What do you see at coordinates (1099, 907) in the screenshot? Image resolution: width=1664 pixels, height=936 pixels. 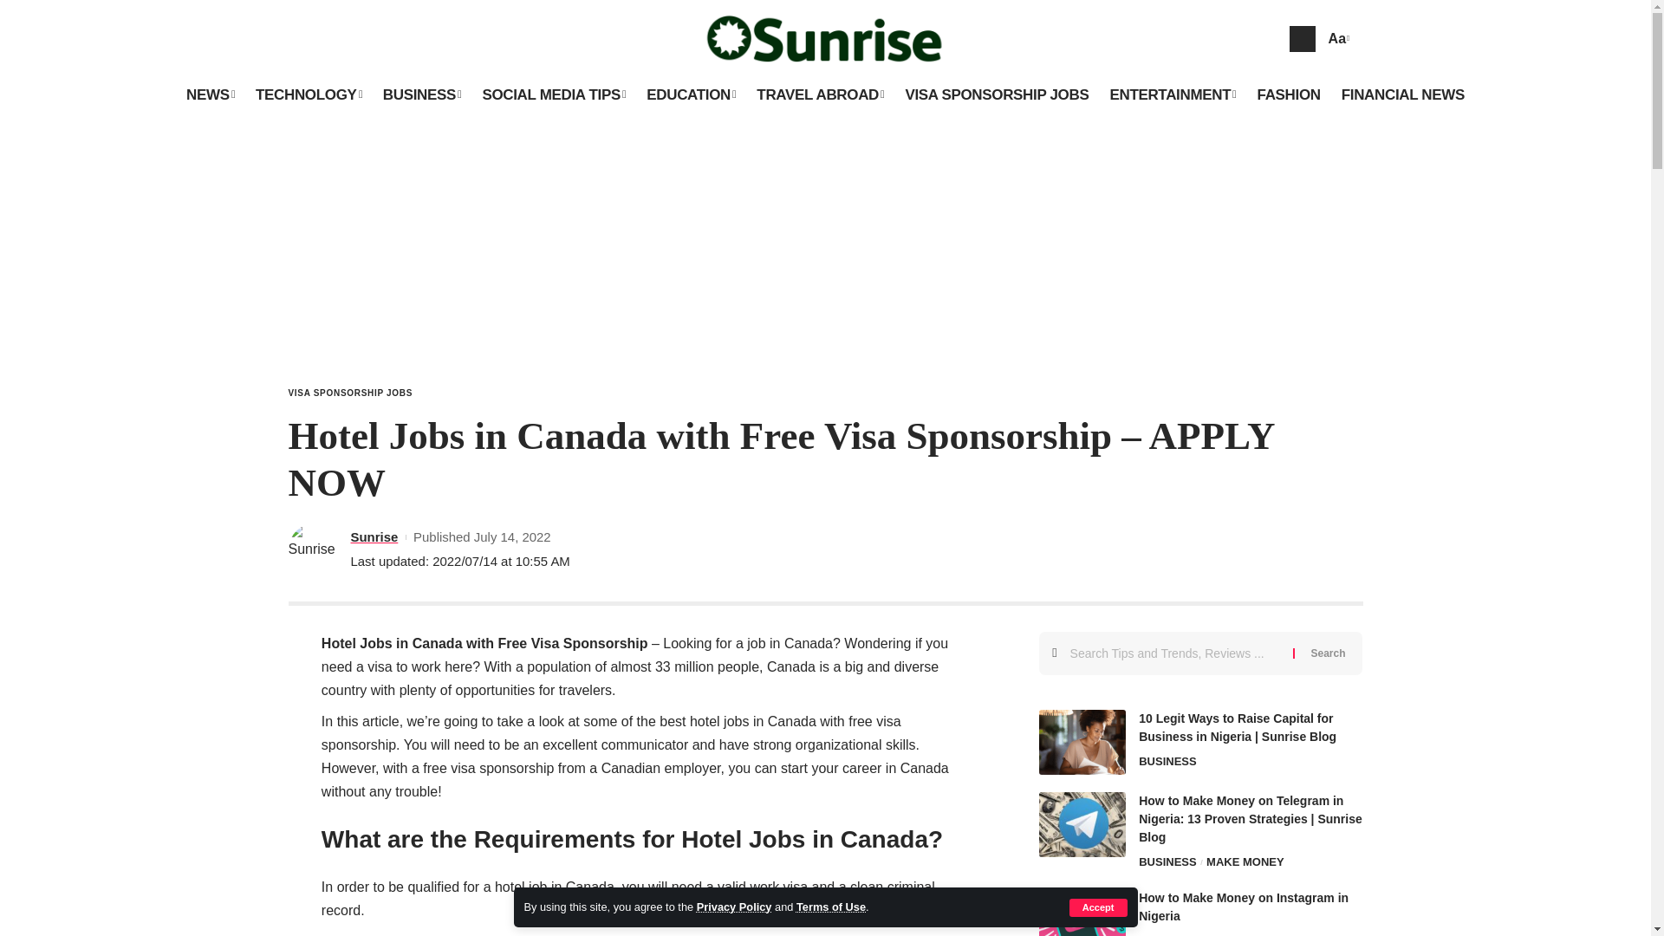 I see `Accept` at bounding box center [1099, 907].